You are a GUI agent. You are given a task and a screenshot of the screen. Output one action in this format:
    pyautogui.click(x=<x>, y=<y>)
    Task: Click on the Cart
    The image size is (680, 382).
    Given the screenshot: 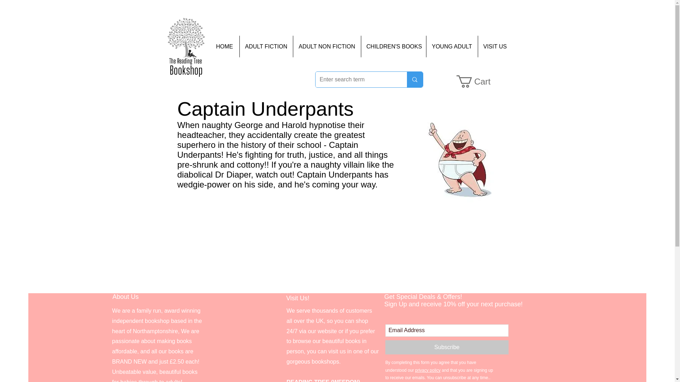 What is the action you would take?
    pyautogui.click(x=480, y=81)
    